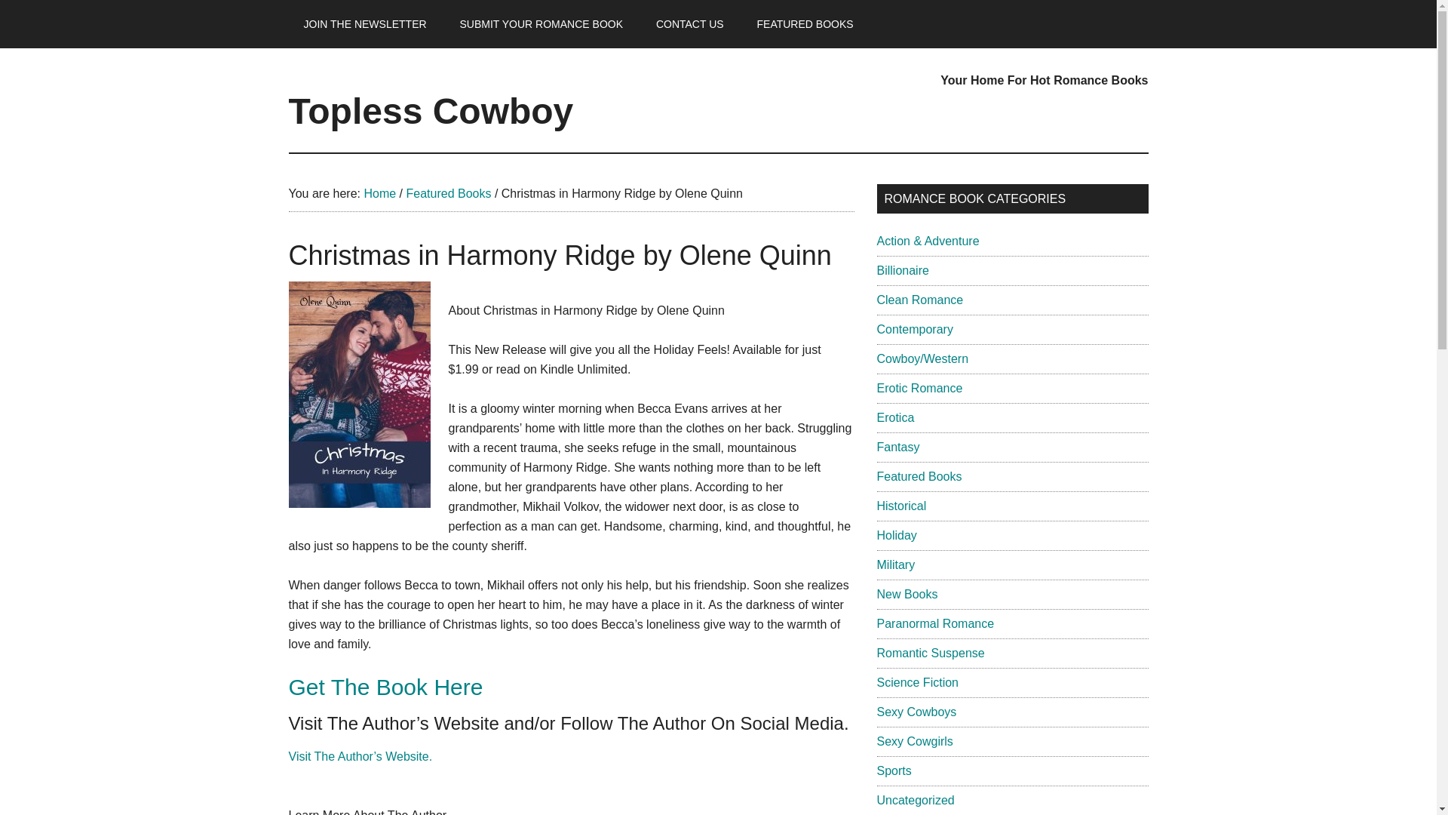 The image size is (1448, 815). I want to click on FEATURED BOOKS, so click(805, 24).